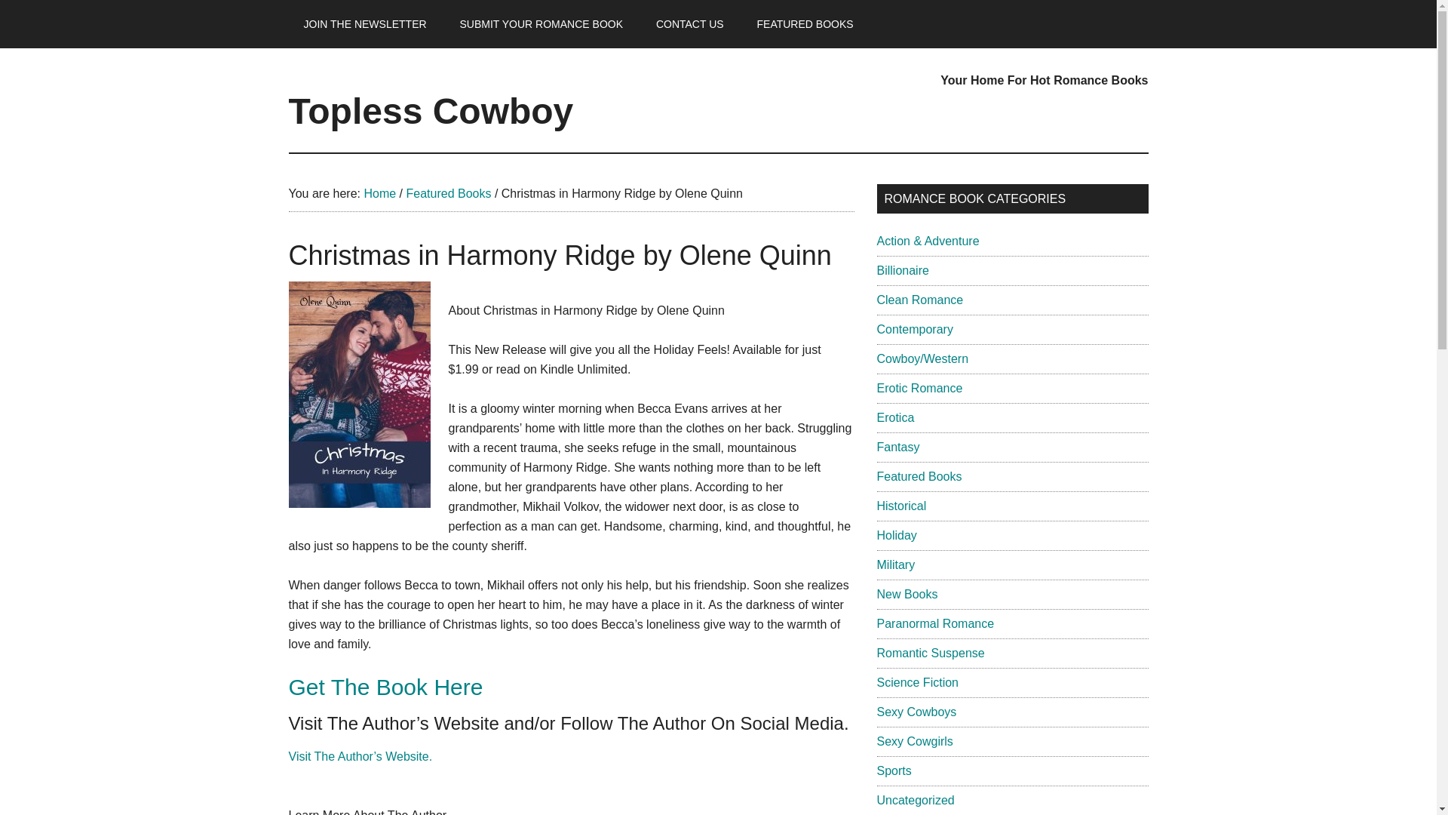 The image size is (1448, 815). I want to click on FEATURED BOOKS, so click(805, 24).